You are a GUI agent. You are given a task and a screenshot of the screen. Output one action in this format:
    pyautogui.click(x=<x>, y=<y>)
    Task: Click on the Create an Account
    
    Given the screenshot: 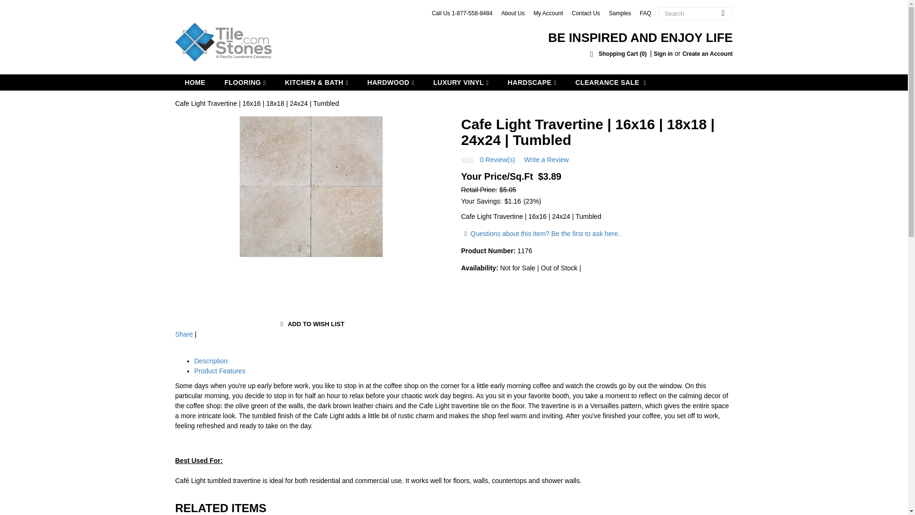 What is the action you would take?
    pyautogui.click(x=707, y=53)
    